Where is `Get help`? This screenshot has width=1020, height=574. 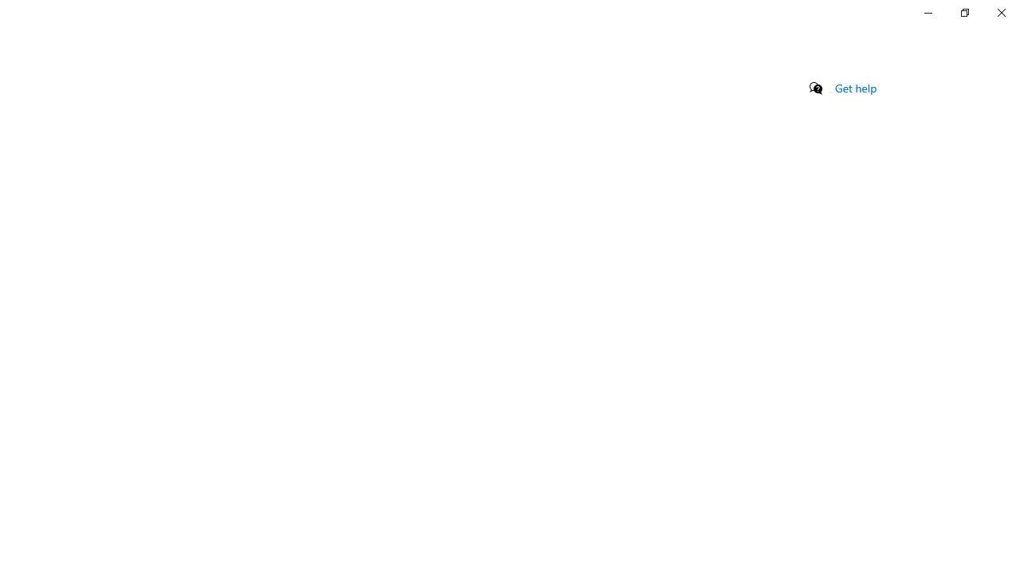 Get help is located at coordinates (856, 88).